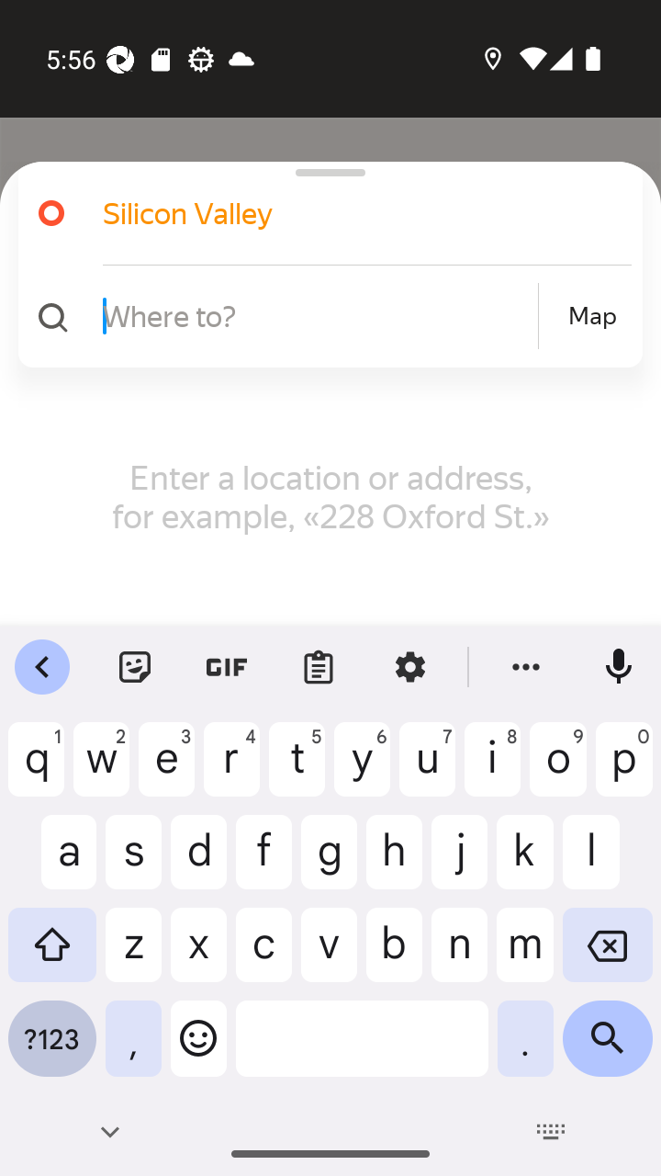 Image resolution: width=661 pixels, height=1176 pixels. What do you see at coordinates (592, 316) in the screenshot?
I see `Map` at bounding box center [592, 316].